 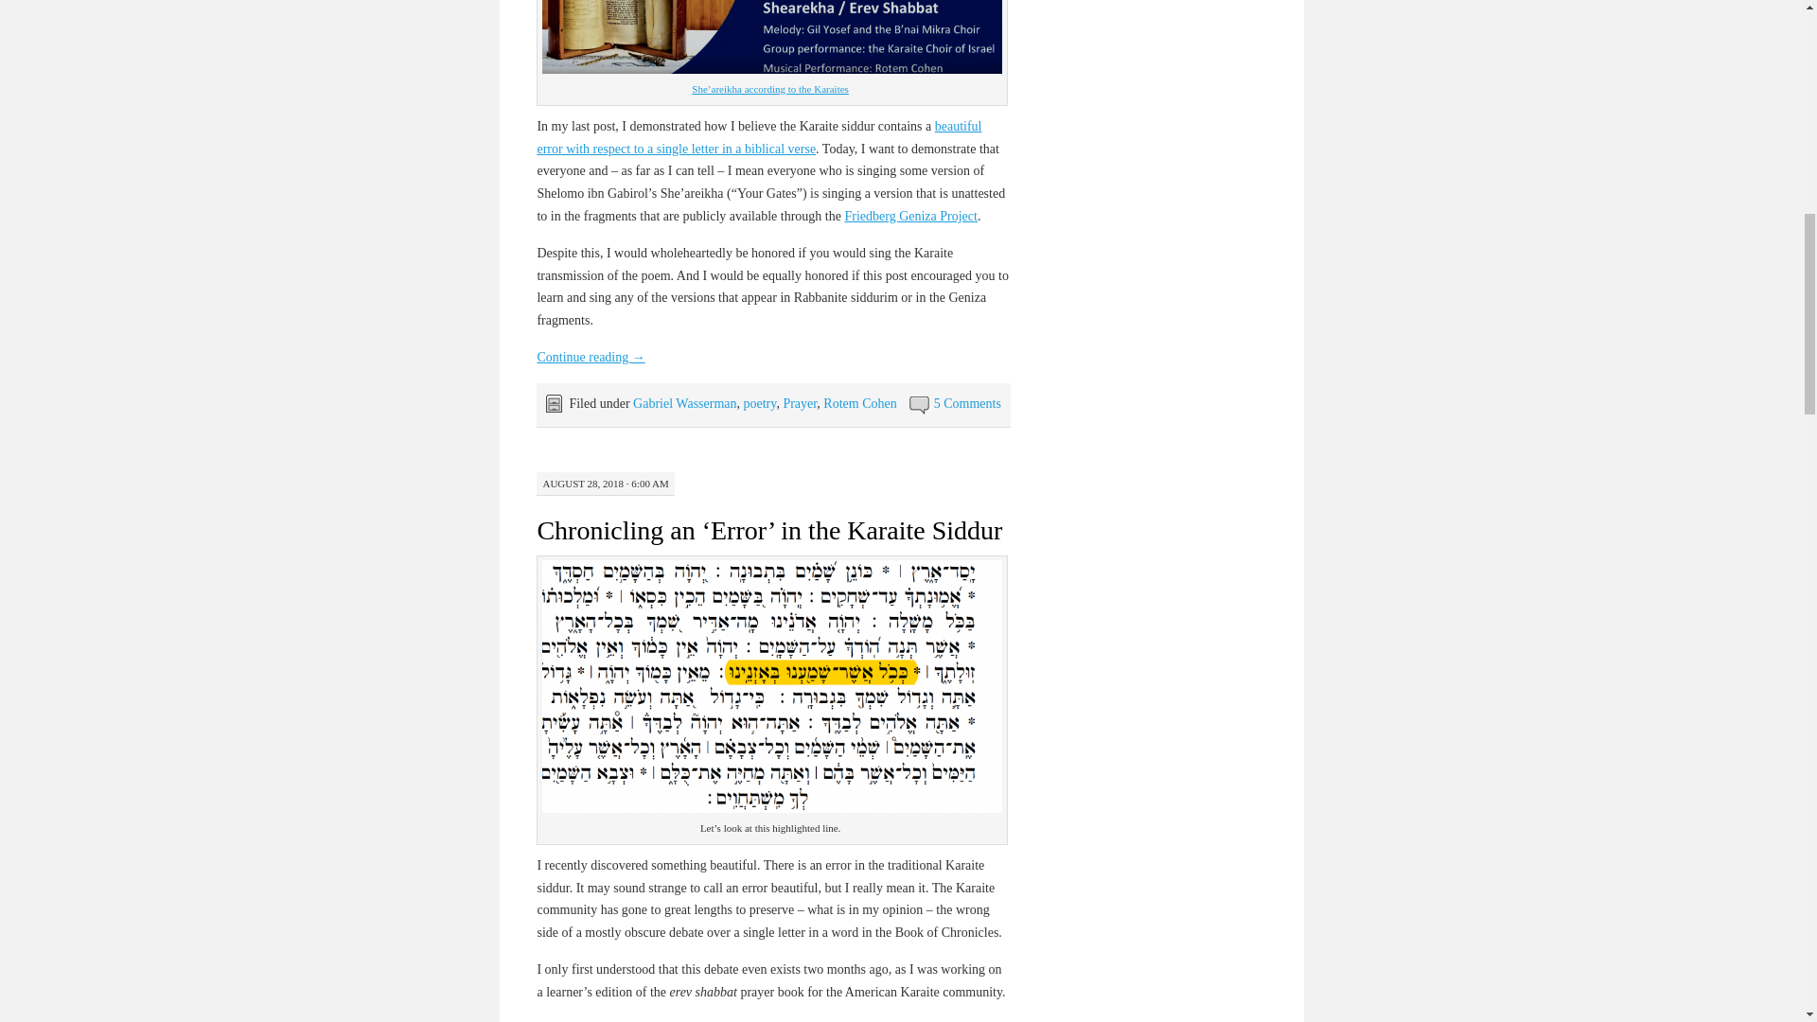 What do you see at coordinates (910, 216) in the screenshot?
I see `Friedberg Geniza Project` at bounding box center [910, 216].